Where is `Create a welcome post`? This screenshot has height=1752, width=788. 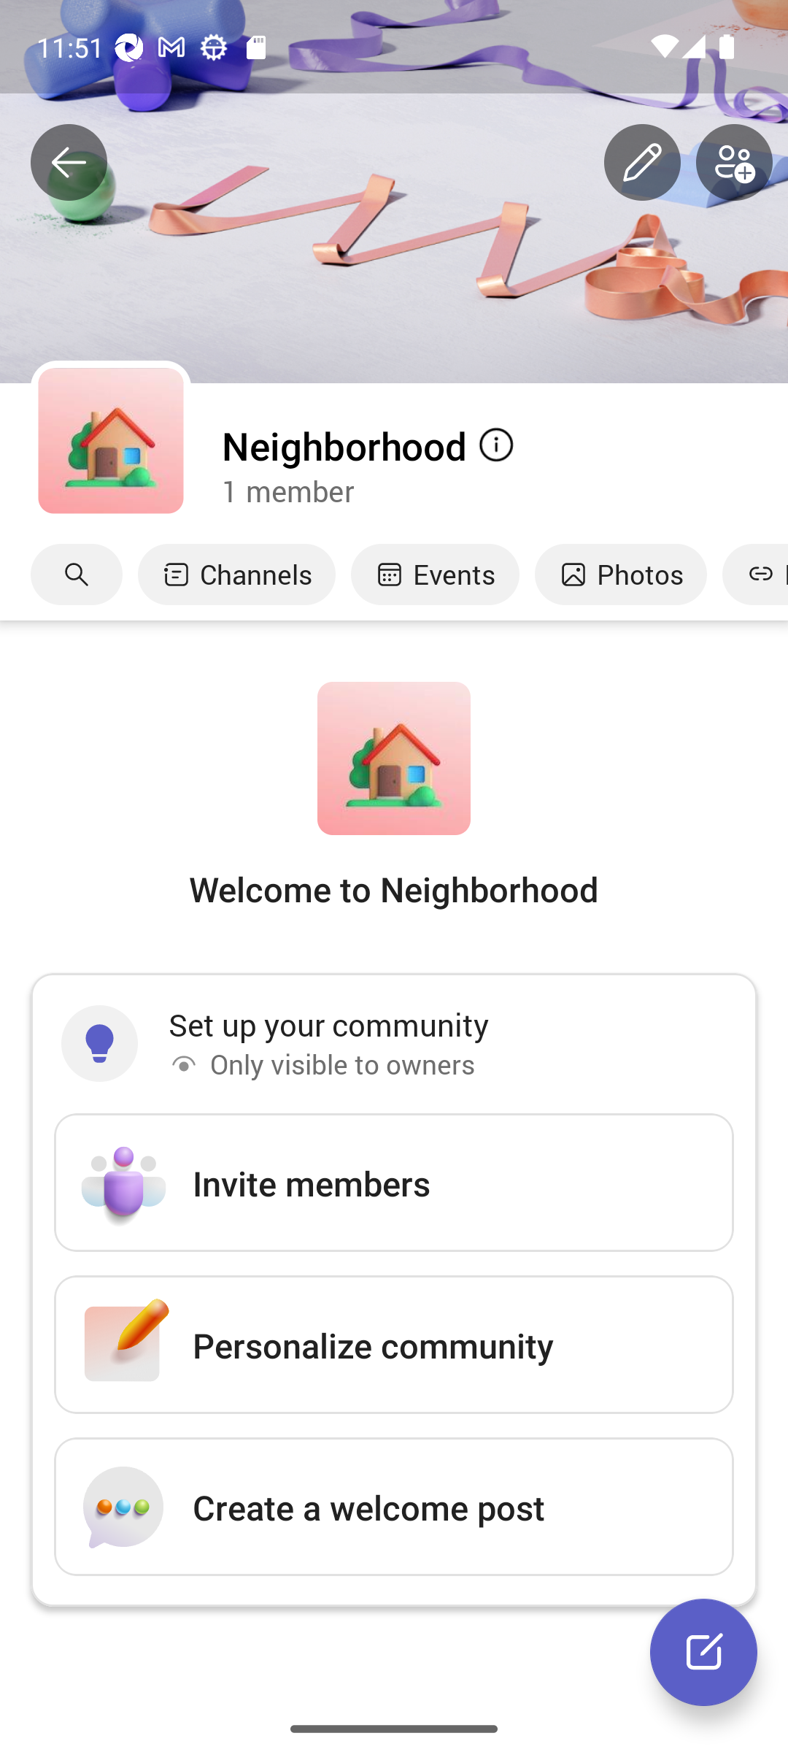 Create a welcome post is located at coordinates (394, 1507).